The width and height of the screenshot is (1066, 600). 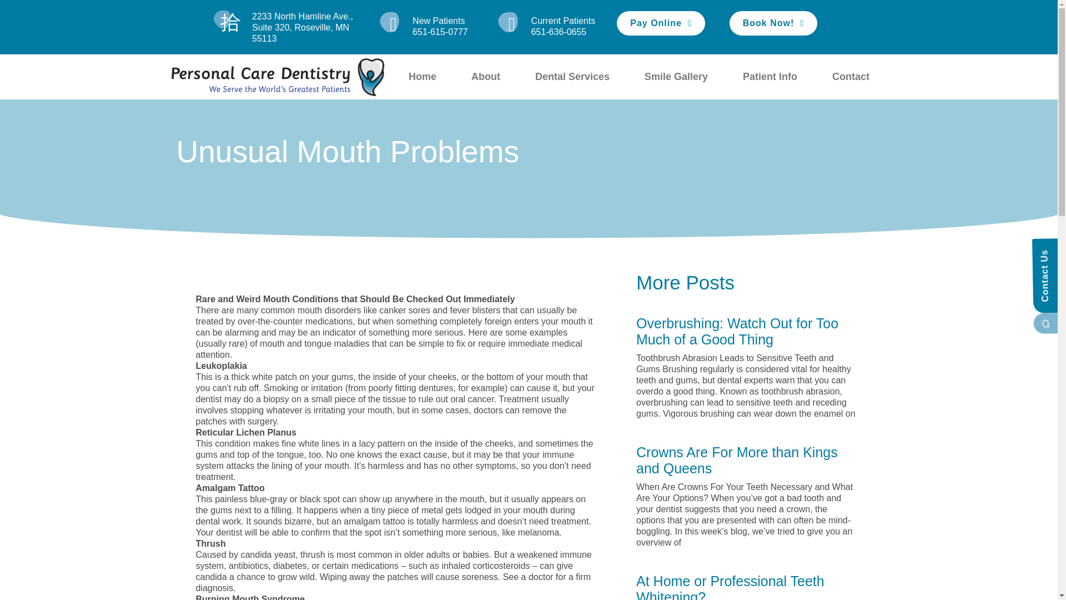 I want to click on About, so click(x=485, y=77).